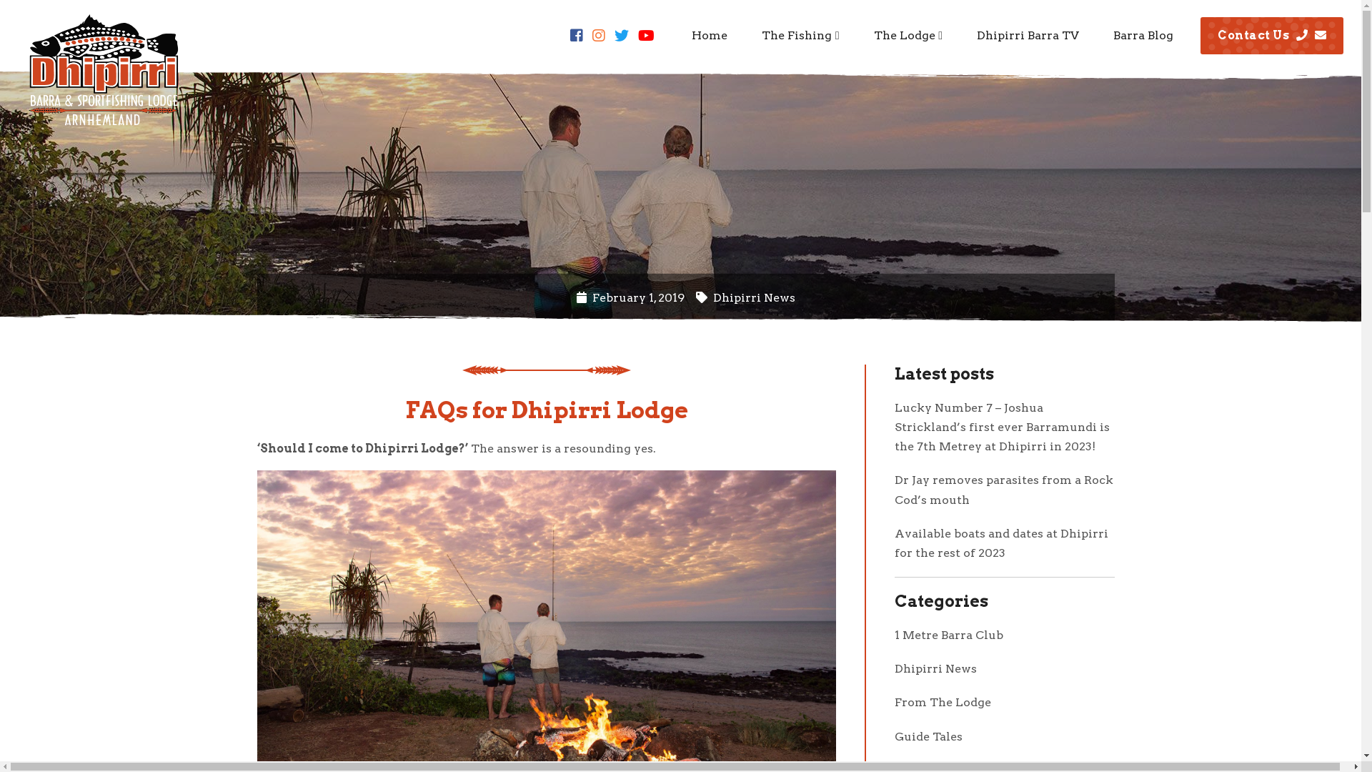 The height and width of the screenshot is (772, 1372). I want to click on The Lodge, so click(908, 36).